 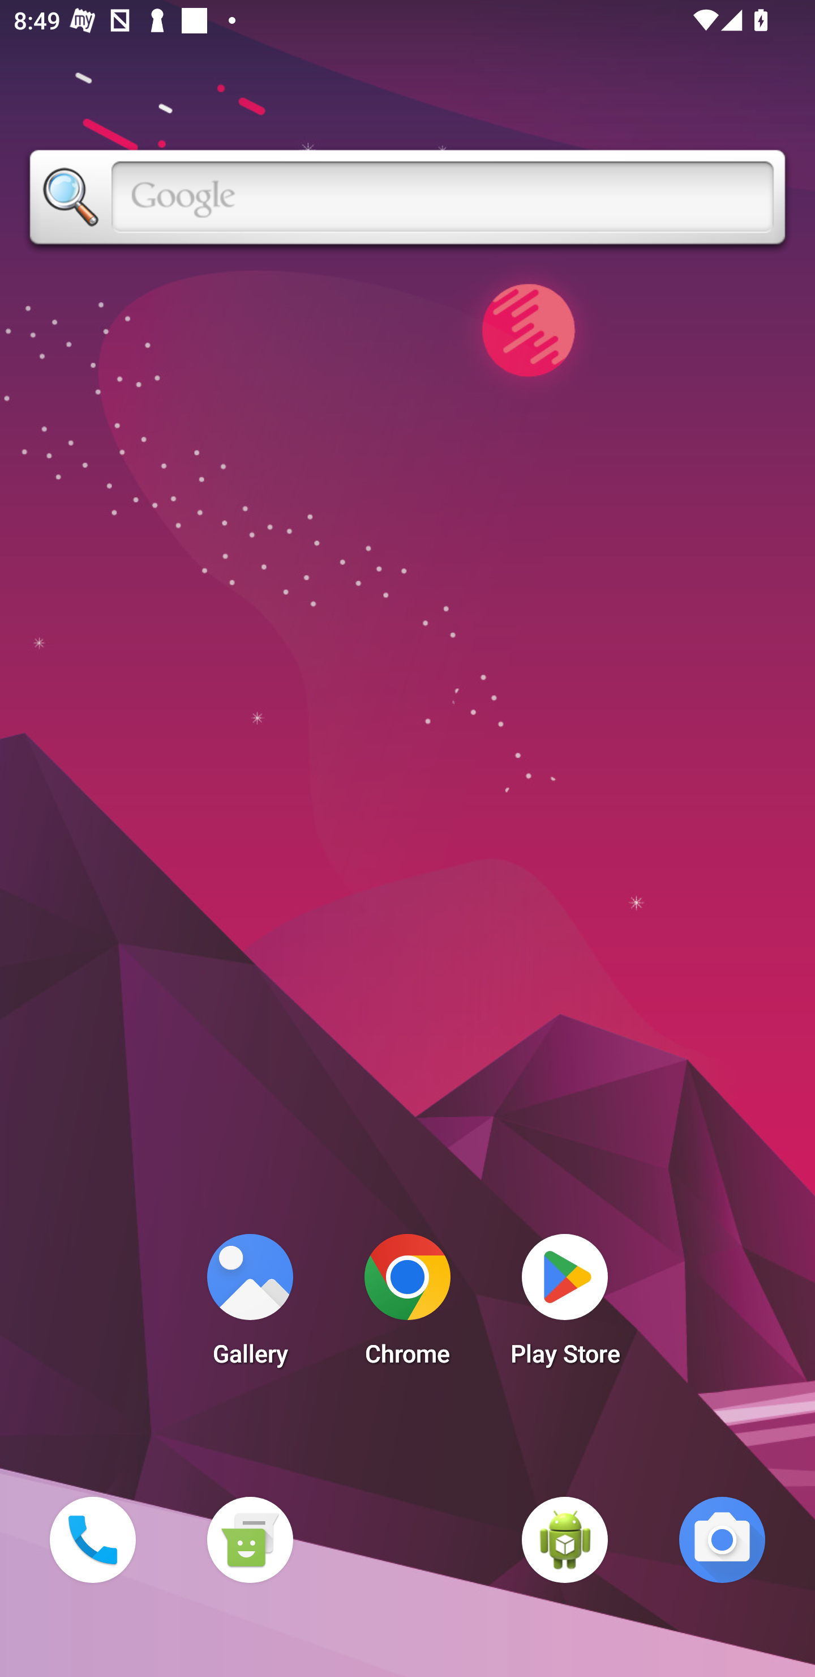 I want to click on Play Store, so click(x=565, y=1305).